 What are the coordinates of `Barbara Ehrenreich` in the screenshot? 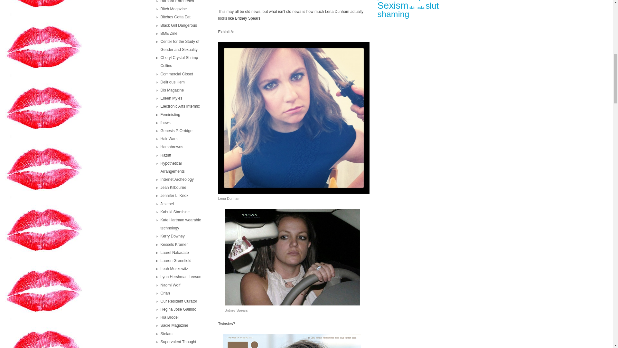 It's located at (177, 1).